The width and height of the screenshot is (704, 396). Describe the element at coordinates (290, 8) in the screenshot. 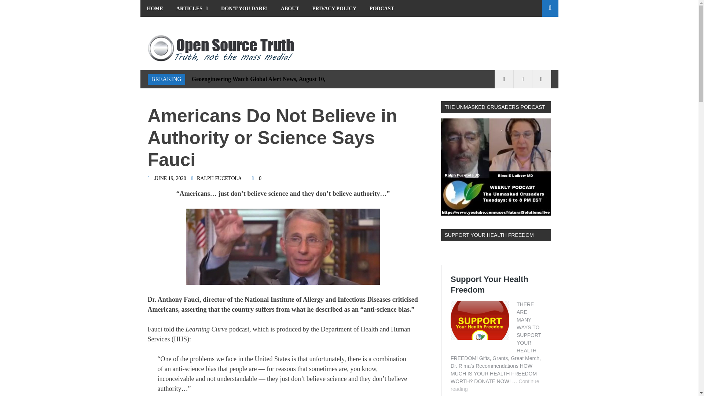

I see `ABOUT` at that location.